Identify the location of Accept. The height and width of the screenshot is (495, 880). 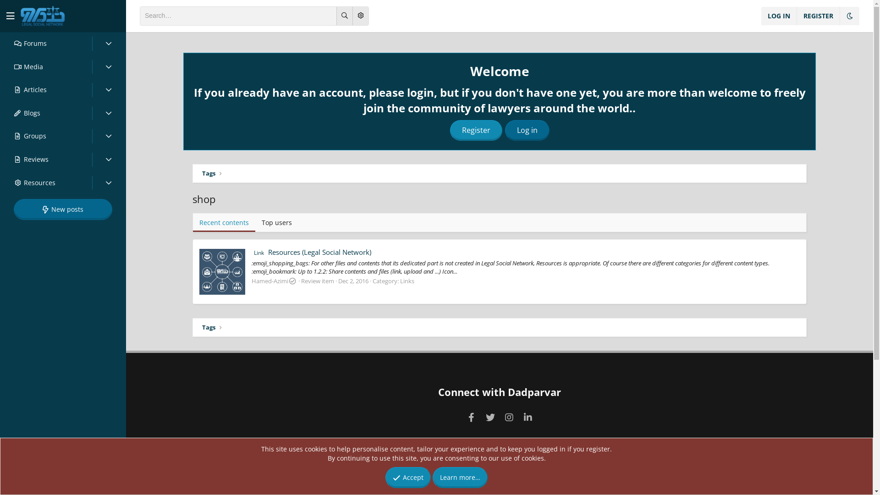
(408, 478).